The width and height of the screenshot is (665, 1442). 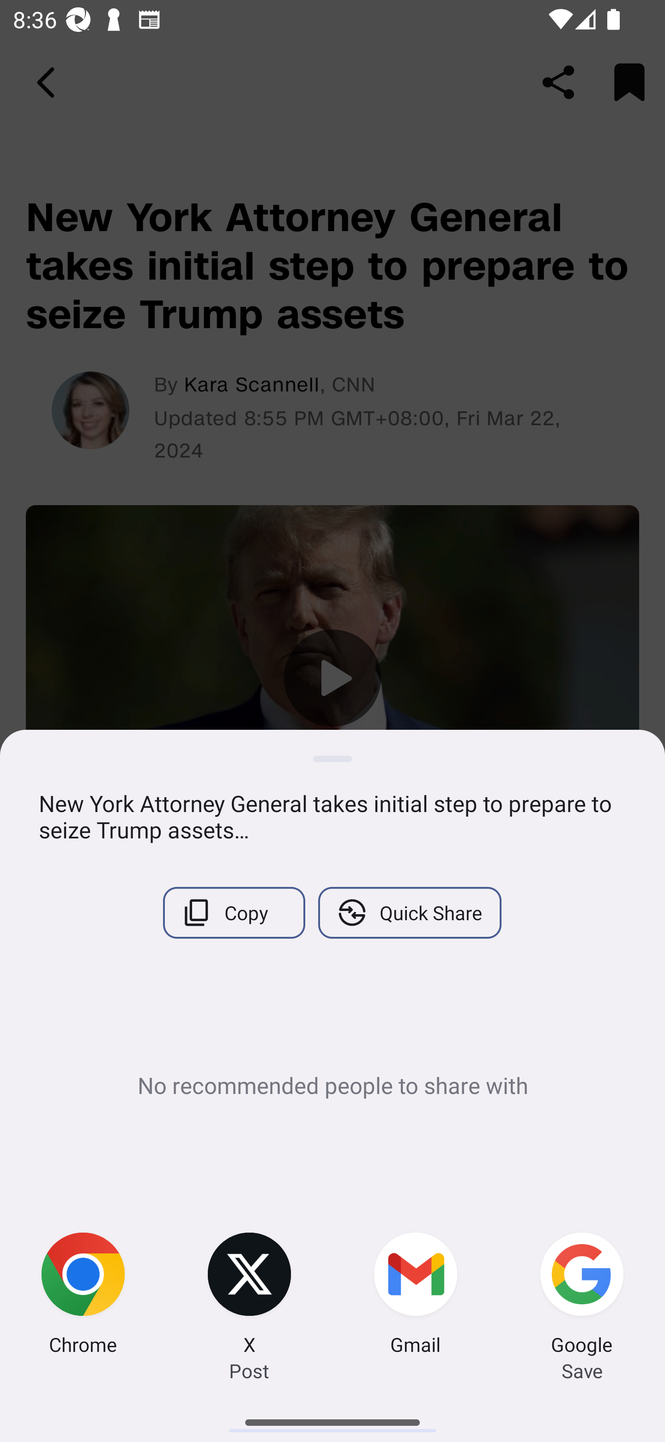 I want to click on Google Save, so click(x=582, y=1296).